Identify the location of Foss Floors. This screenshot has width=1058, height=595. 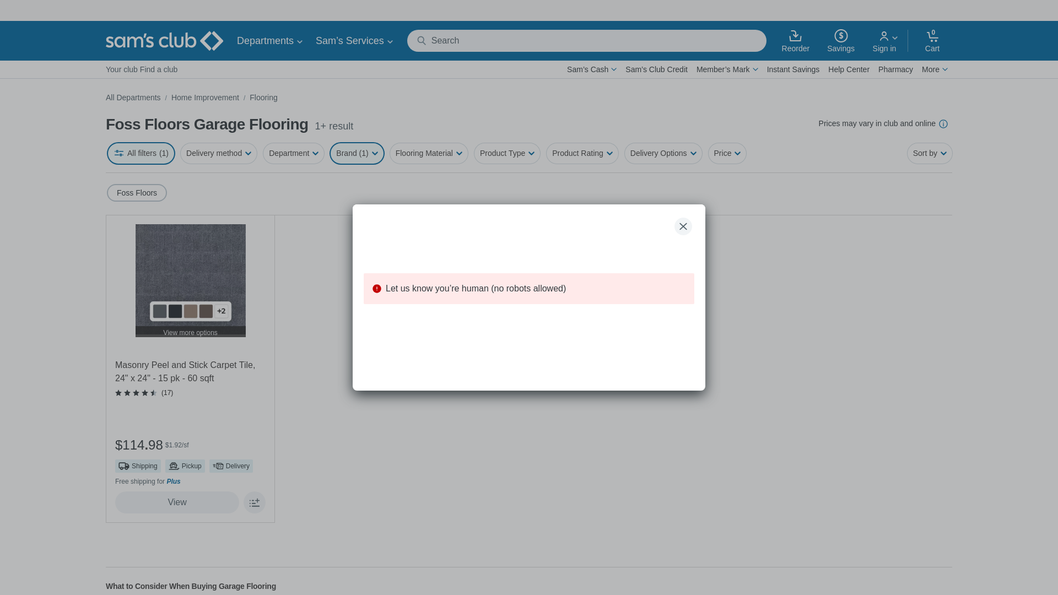
(529, 193).